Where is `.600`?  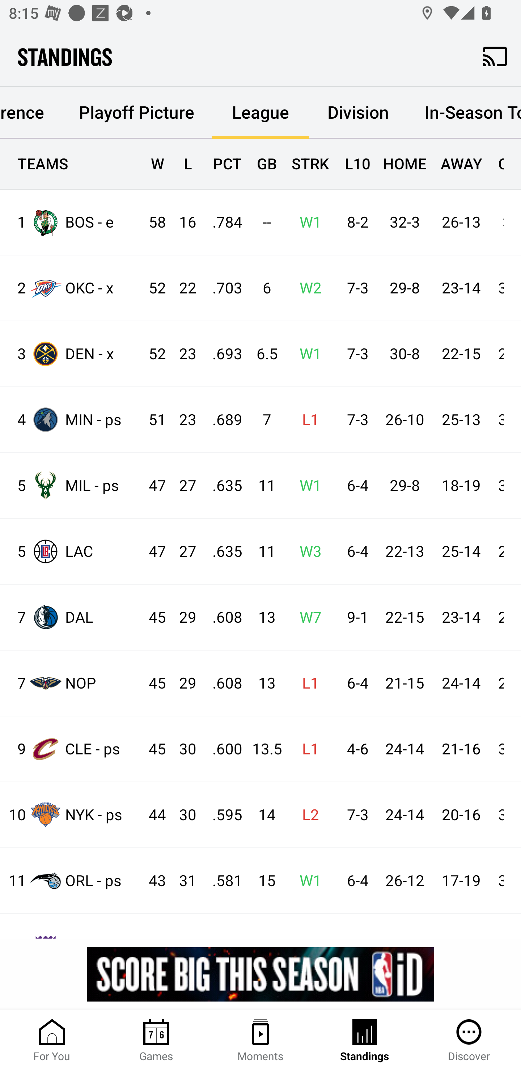
.600 is located at coordinates (221, 749).